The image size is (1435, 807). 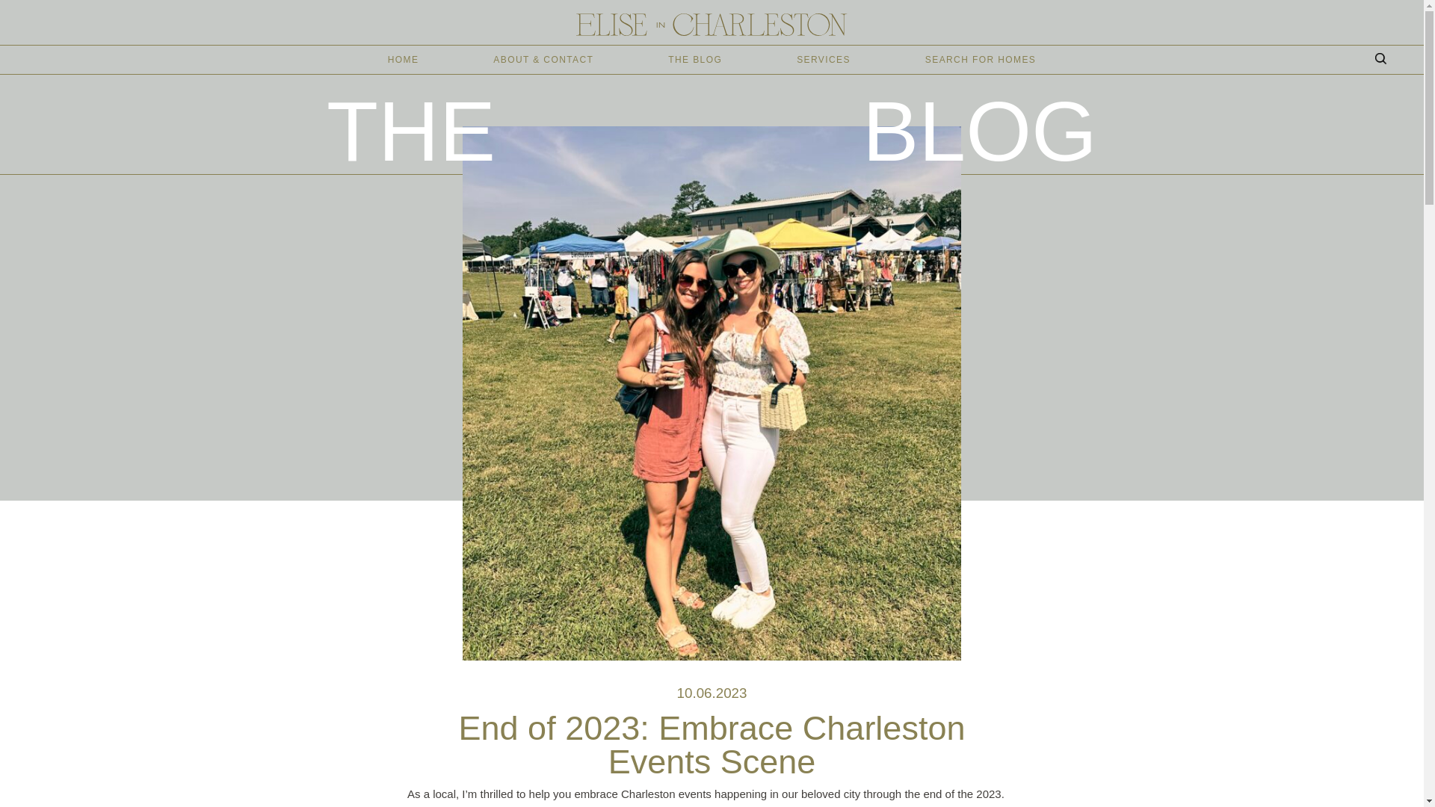 I want to click on SEARCH FOR HOMES, so click(x=981, y=60).